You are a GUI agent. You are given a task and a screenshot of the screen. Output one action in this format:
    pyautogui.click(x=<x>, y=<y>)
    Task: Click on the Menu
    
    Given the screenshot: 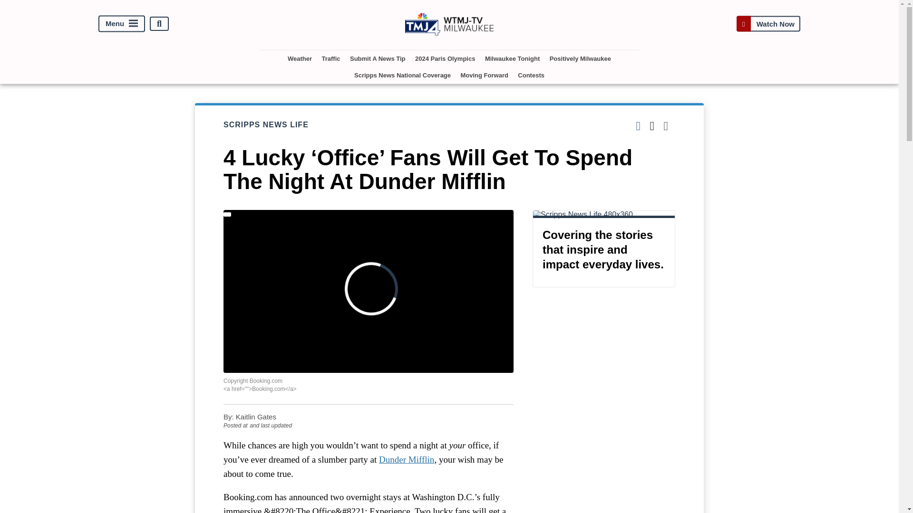 What is the action you would take?
    pyautogui.click(x=122, y=24)
    